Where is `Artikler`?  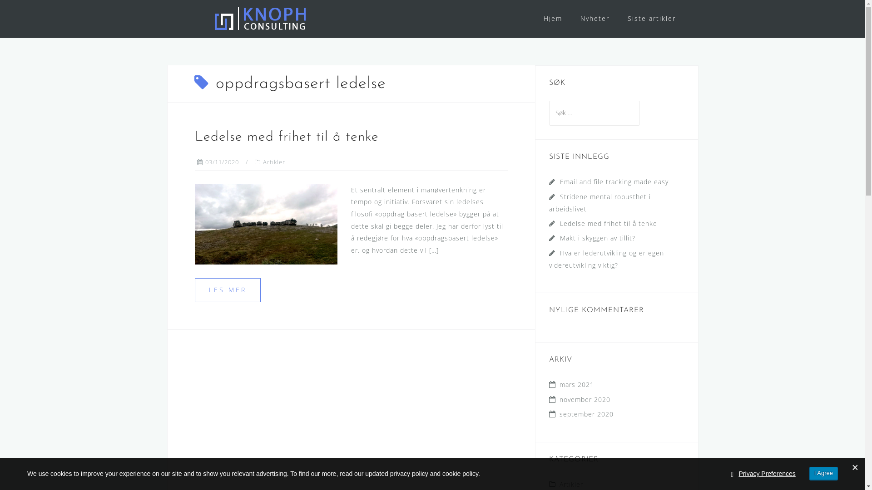 Artikler is located at coordinates (273, 162).